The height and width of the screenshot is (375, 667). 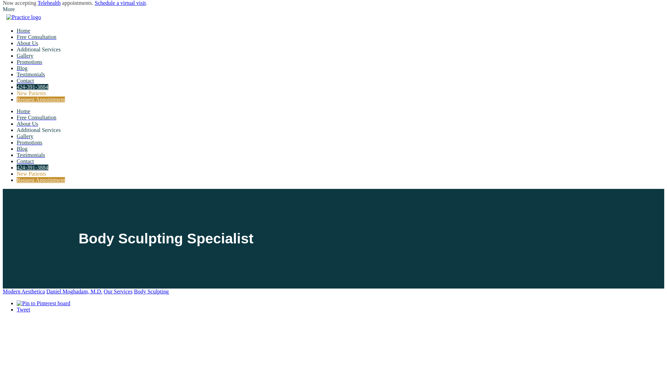 What do you see at coordinates (23, 31) in the screenshot?
I see `Home` at bounding box center [23, 31].